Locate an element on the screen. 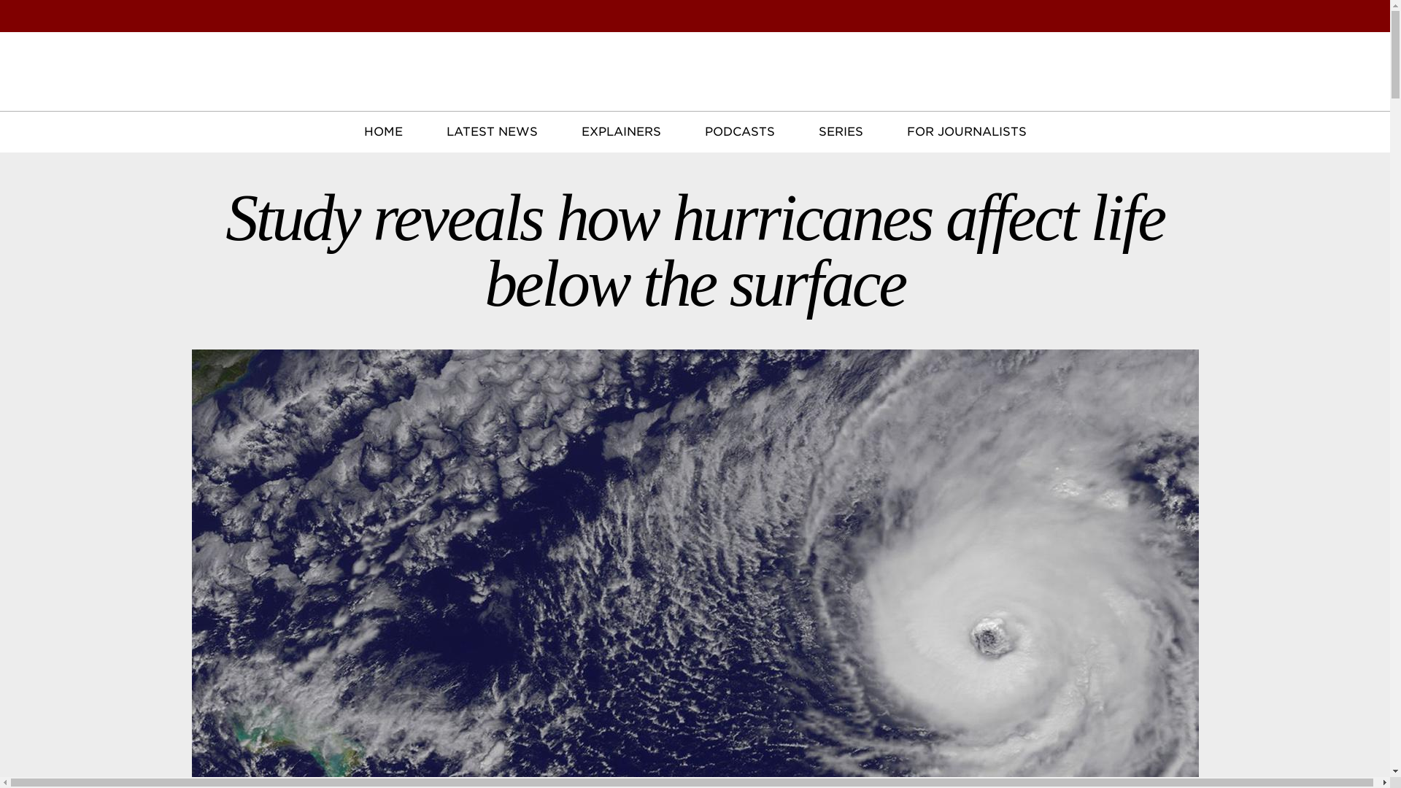  The University of Chicago is located at coordinates (102, 67).